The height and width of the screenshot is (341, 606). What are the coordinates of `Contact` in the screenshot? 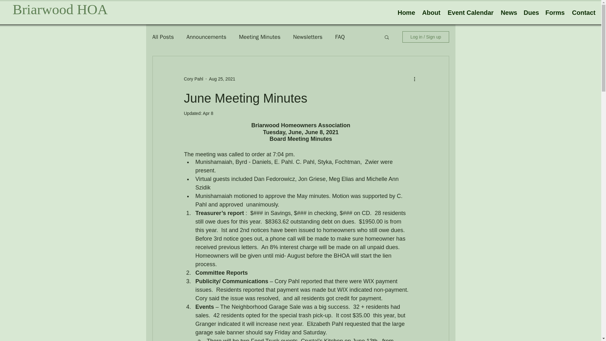 It's located at (584, 13).